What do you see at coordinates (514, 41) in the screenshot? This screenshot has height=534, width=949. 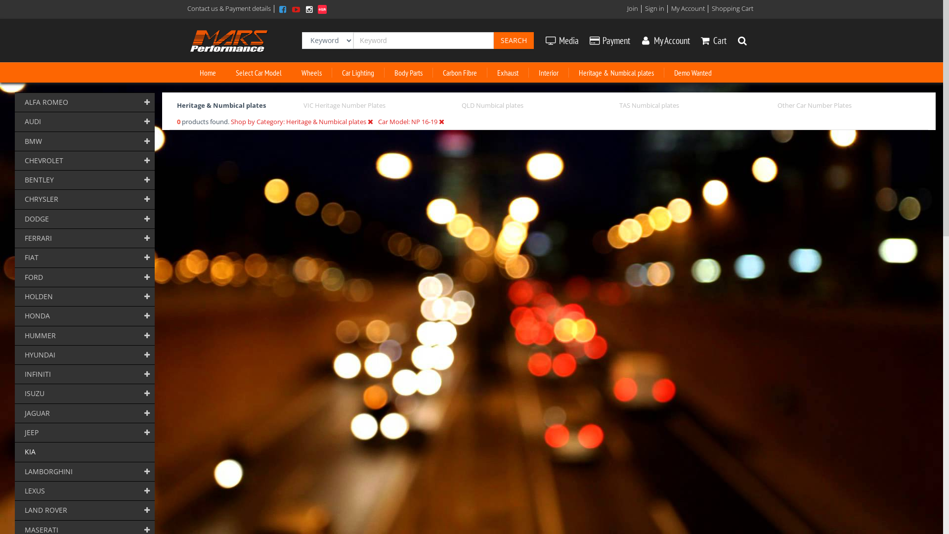 I see `Search` at bounding box center [514, 41].